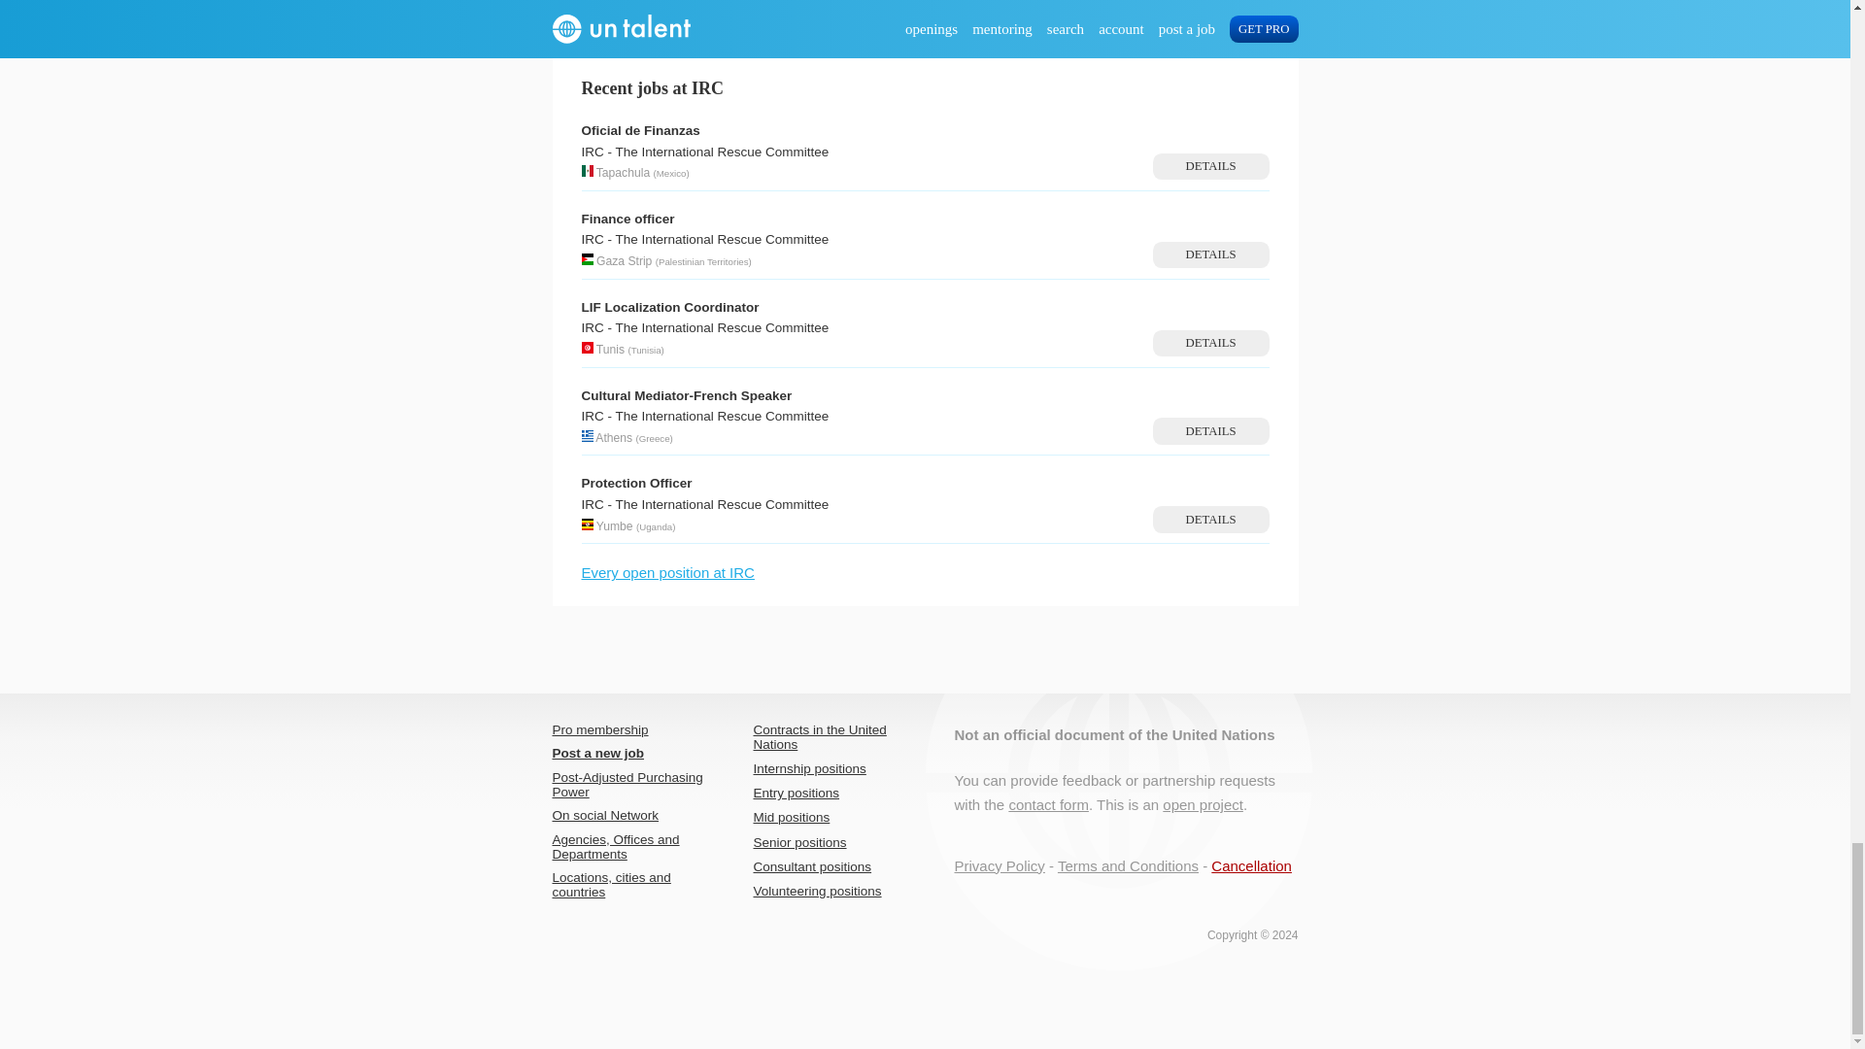  I want to click on IRC - The International Rescue Committee, so click(703, 239).